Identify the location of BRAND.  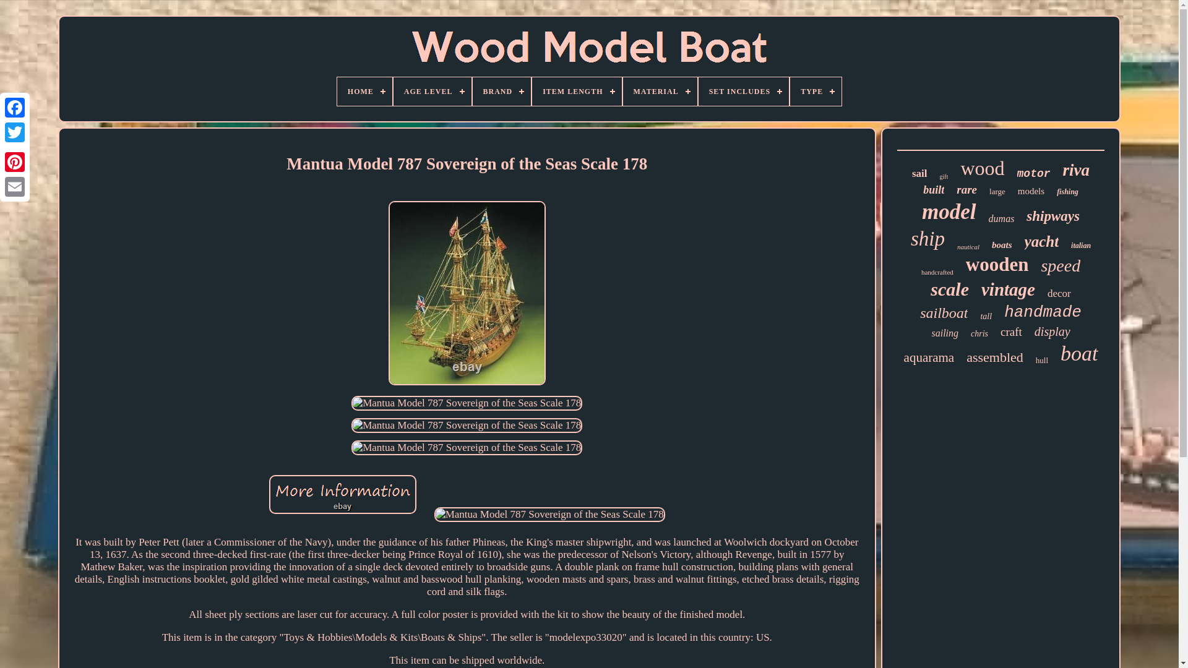
(502, 92).